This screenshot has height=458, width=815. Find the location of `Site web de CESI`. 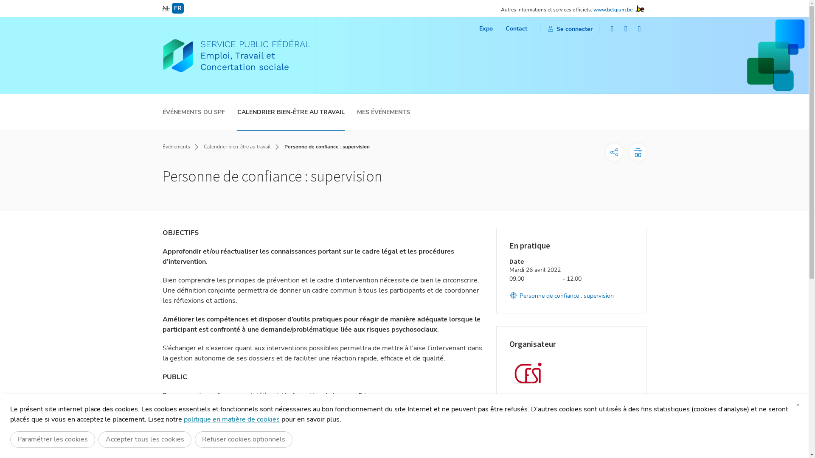

Site web de CESI is located at coordinates (537, 425).